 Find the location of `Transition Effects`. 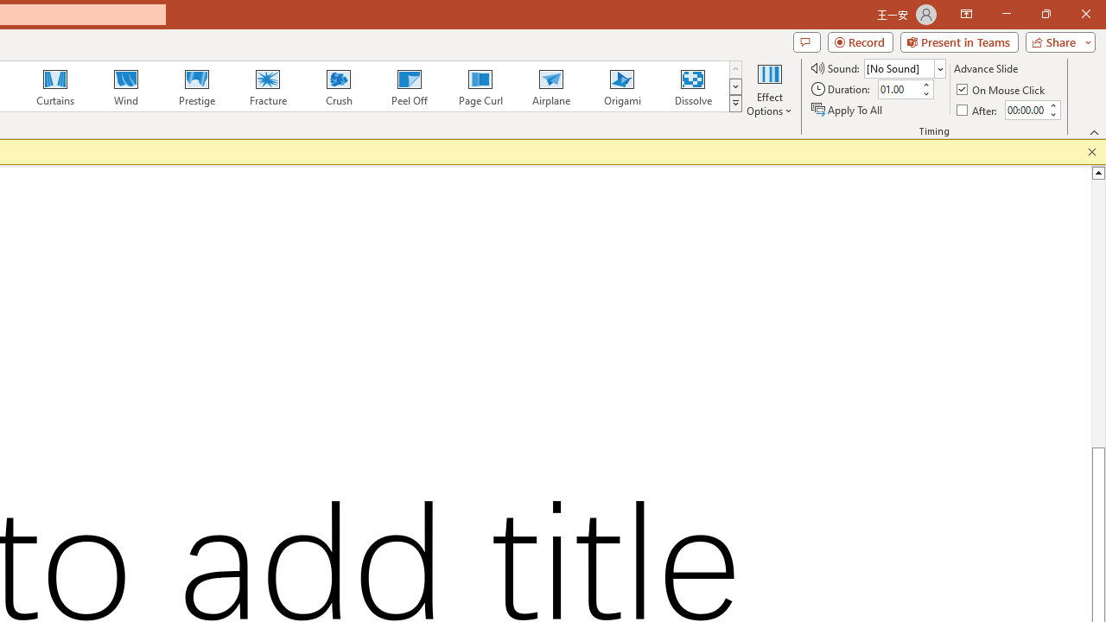

Transition Effects is located at coordinates (734, 104).